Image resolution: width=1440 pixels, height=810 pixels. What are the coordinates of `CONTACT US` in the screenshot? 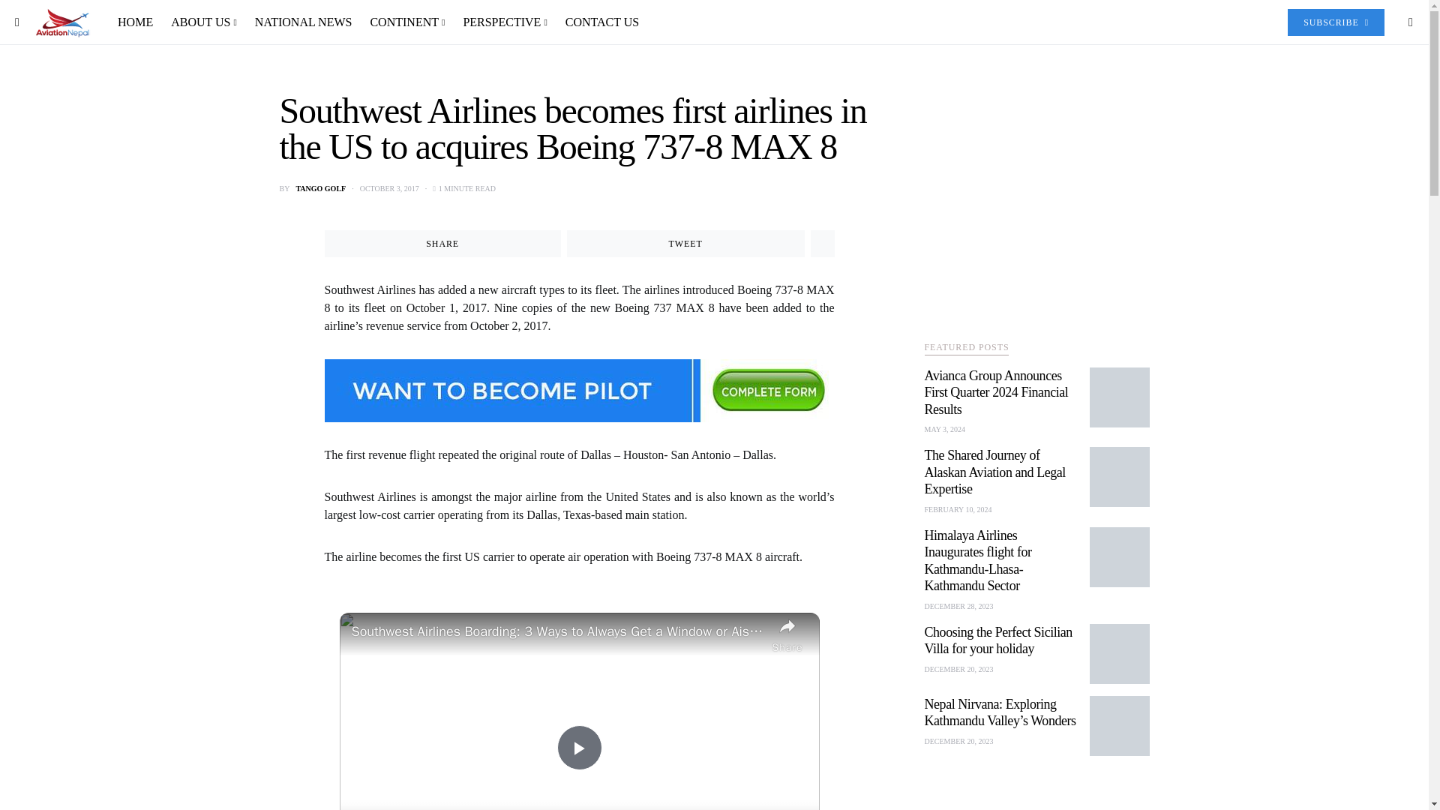 It's located at (597, 22).